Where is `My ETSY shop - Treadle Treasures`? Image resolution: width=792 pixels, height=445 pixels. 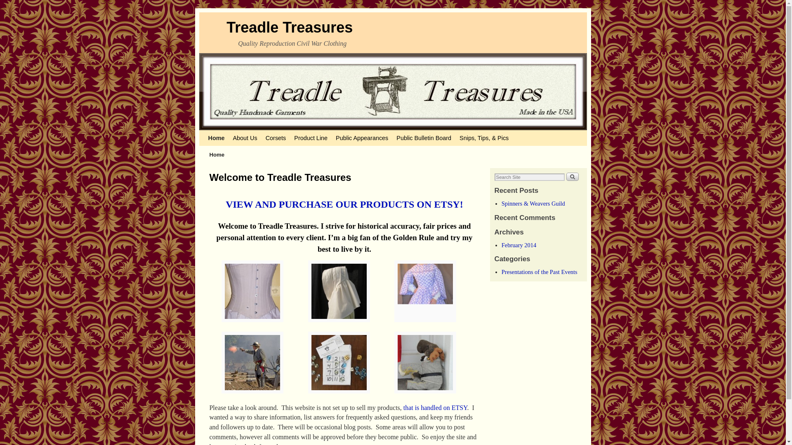 My ETSY shop - Treadle Treasures is located at coordinates (435, 407).